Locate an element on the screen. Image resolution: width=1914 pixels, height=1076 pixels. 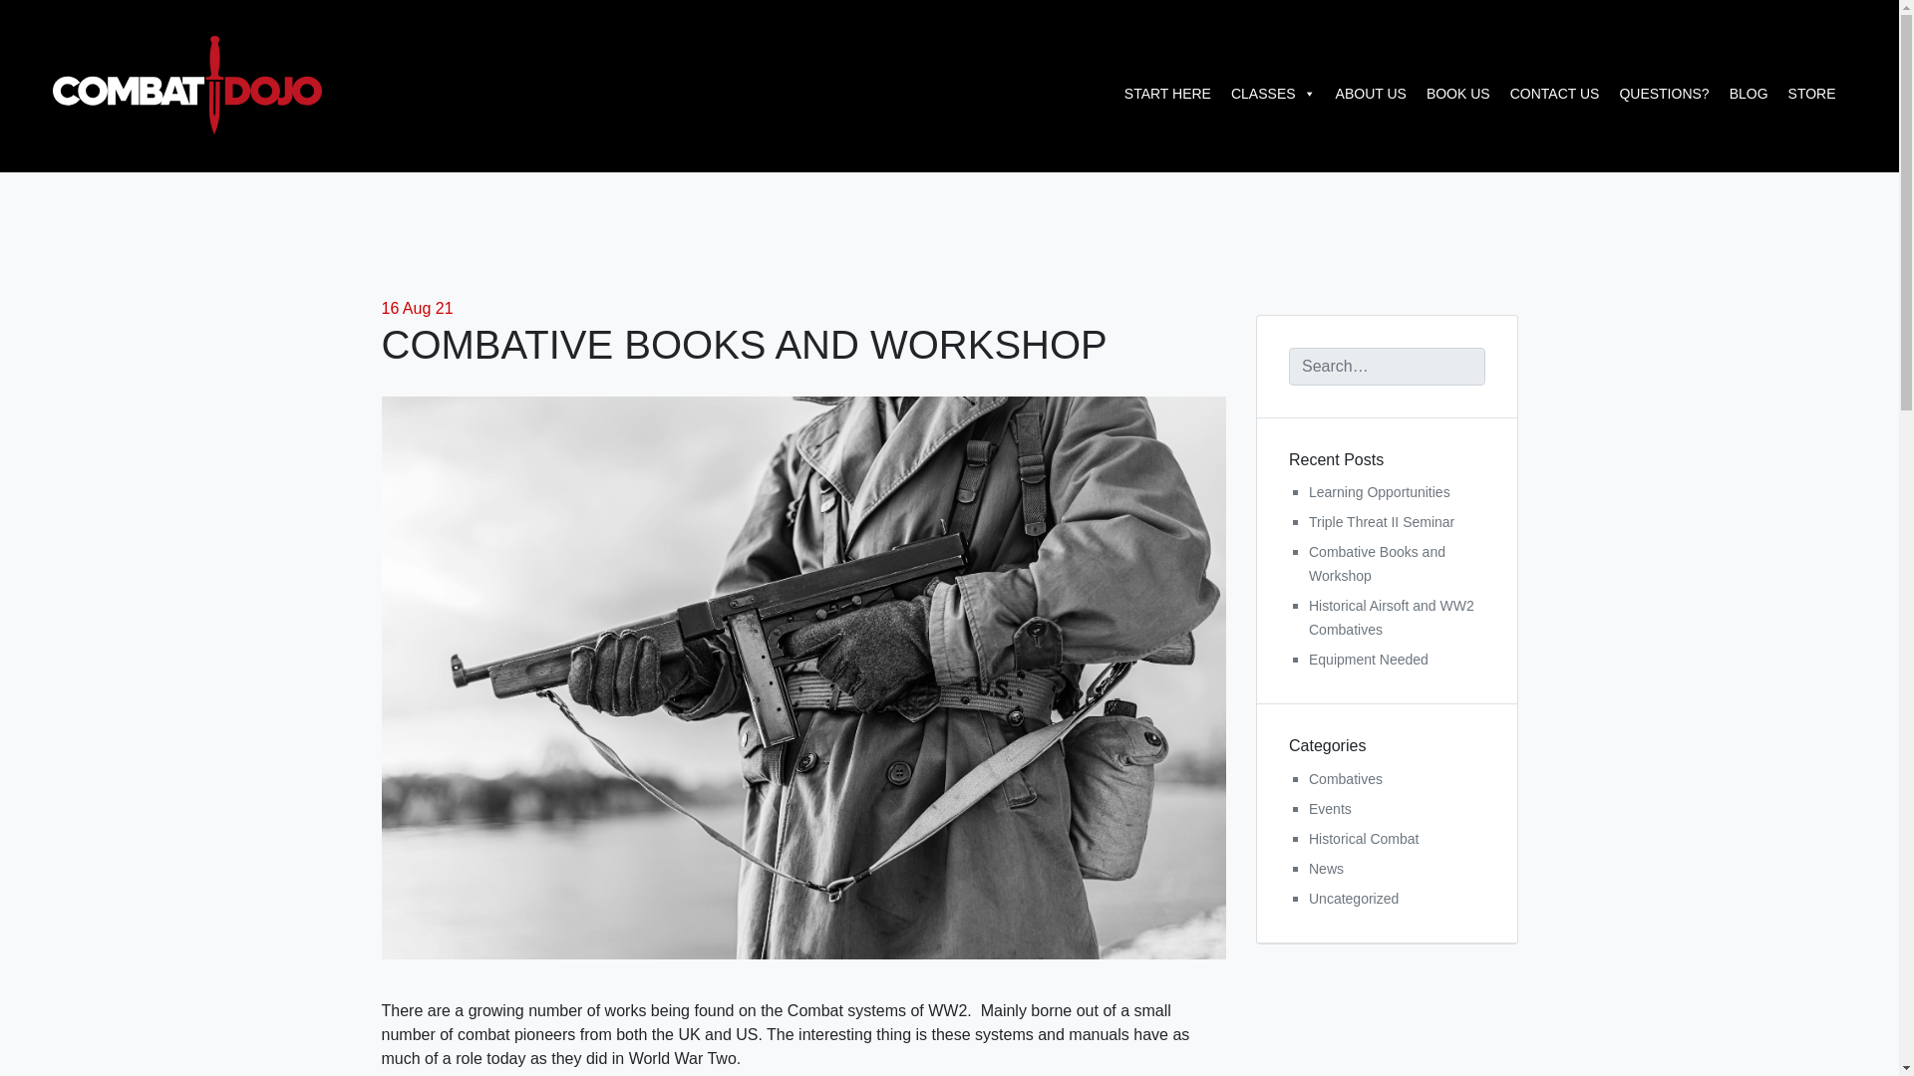
BLOG is located at coordinates (1749, 94).